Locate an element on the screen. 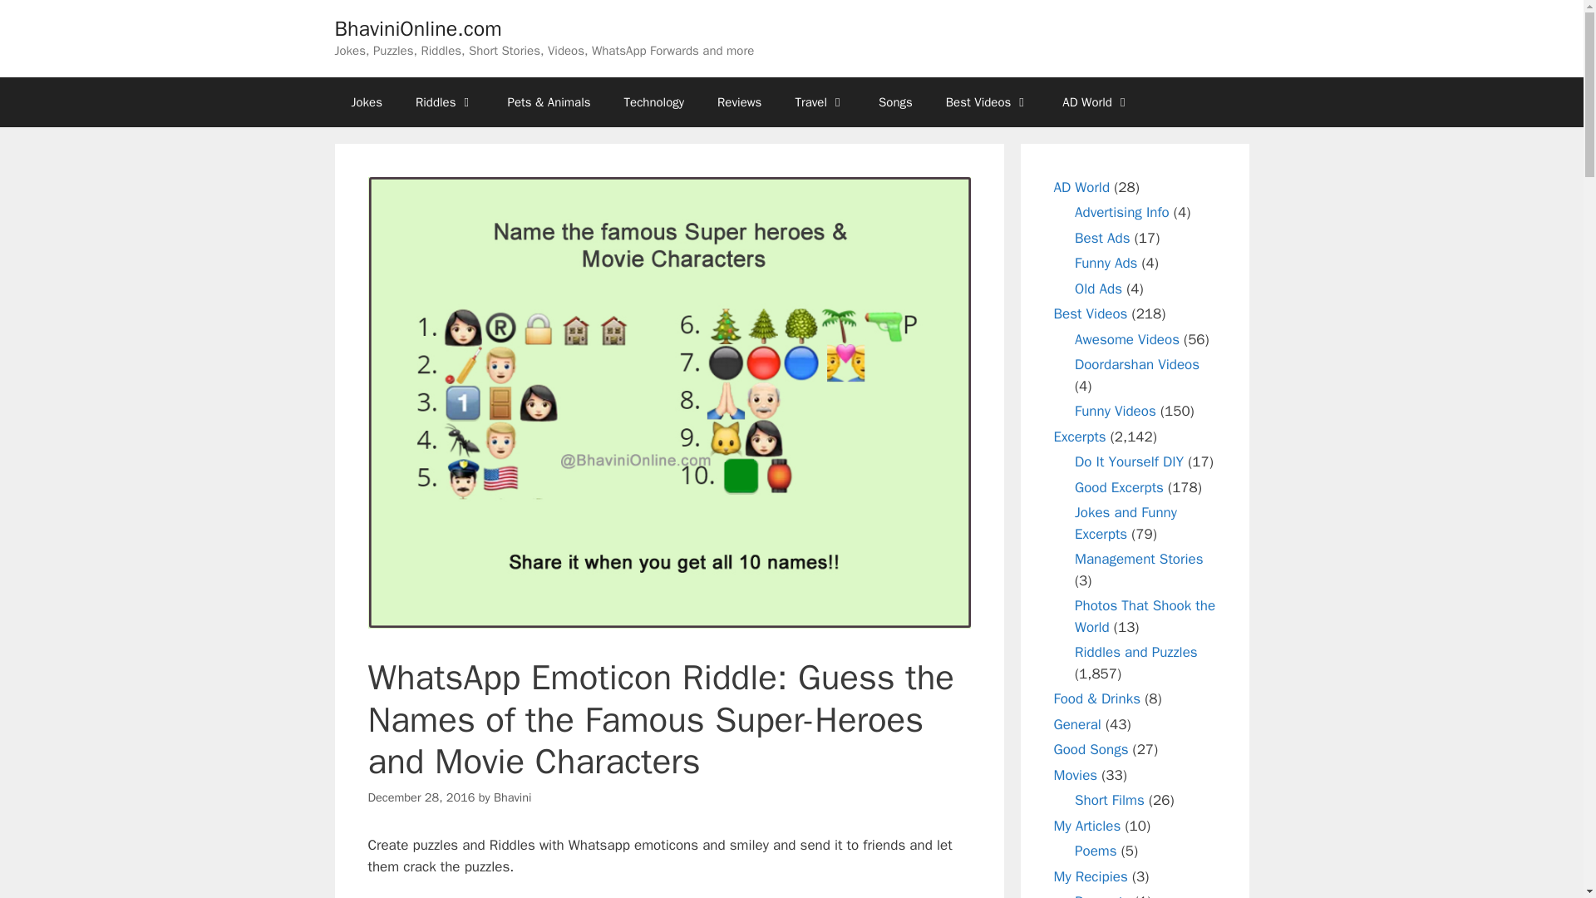 Image resolution: width=1596 pixels, height=898 pixels. Songs is located at coordinates (894, 101).